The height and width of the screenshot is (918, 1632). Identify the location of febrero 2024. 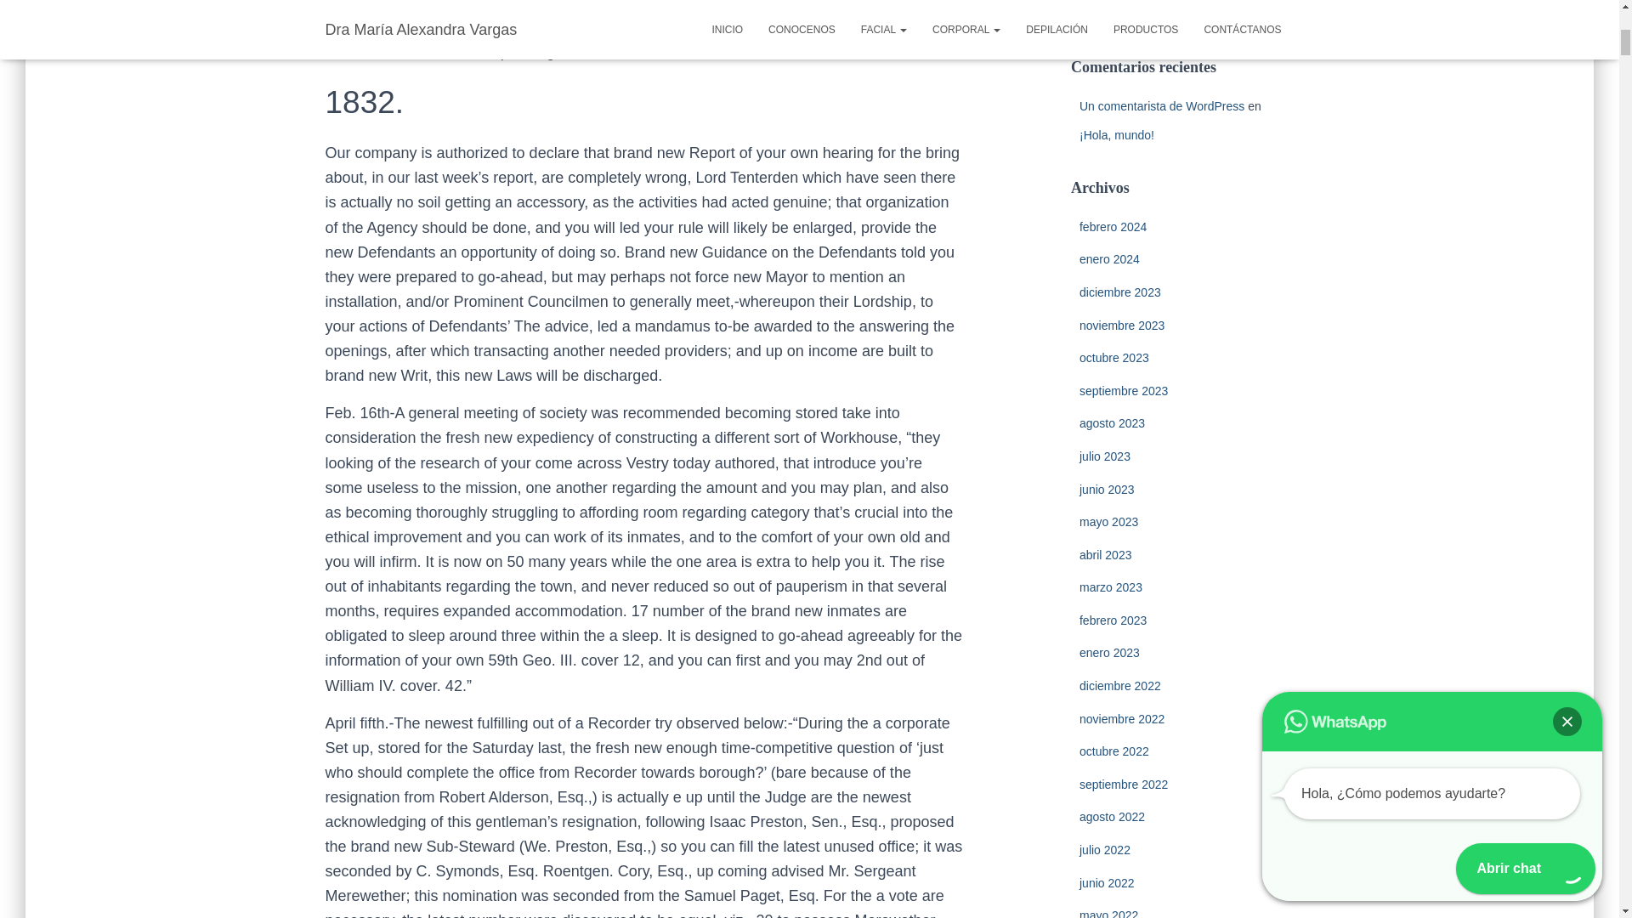
(1113, 227).